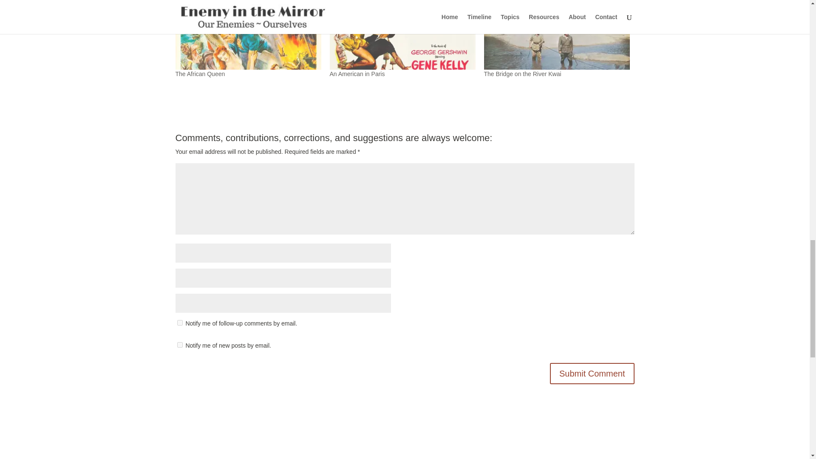 The width and height of the screenshot is (816, 459). What do you see at coordinates (592, 373) in the screenshot?
I see `Submit Comment` at bounding box center [592, 373].